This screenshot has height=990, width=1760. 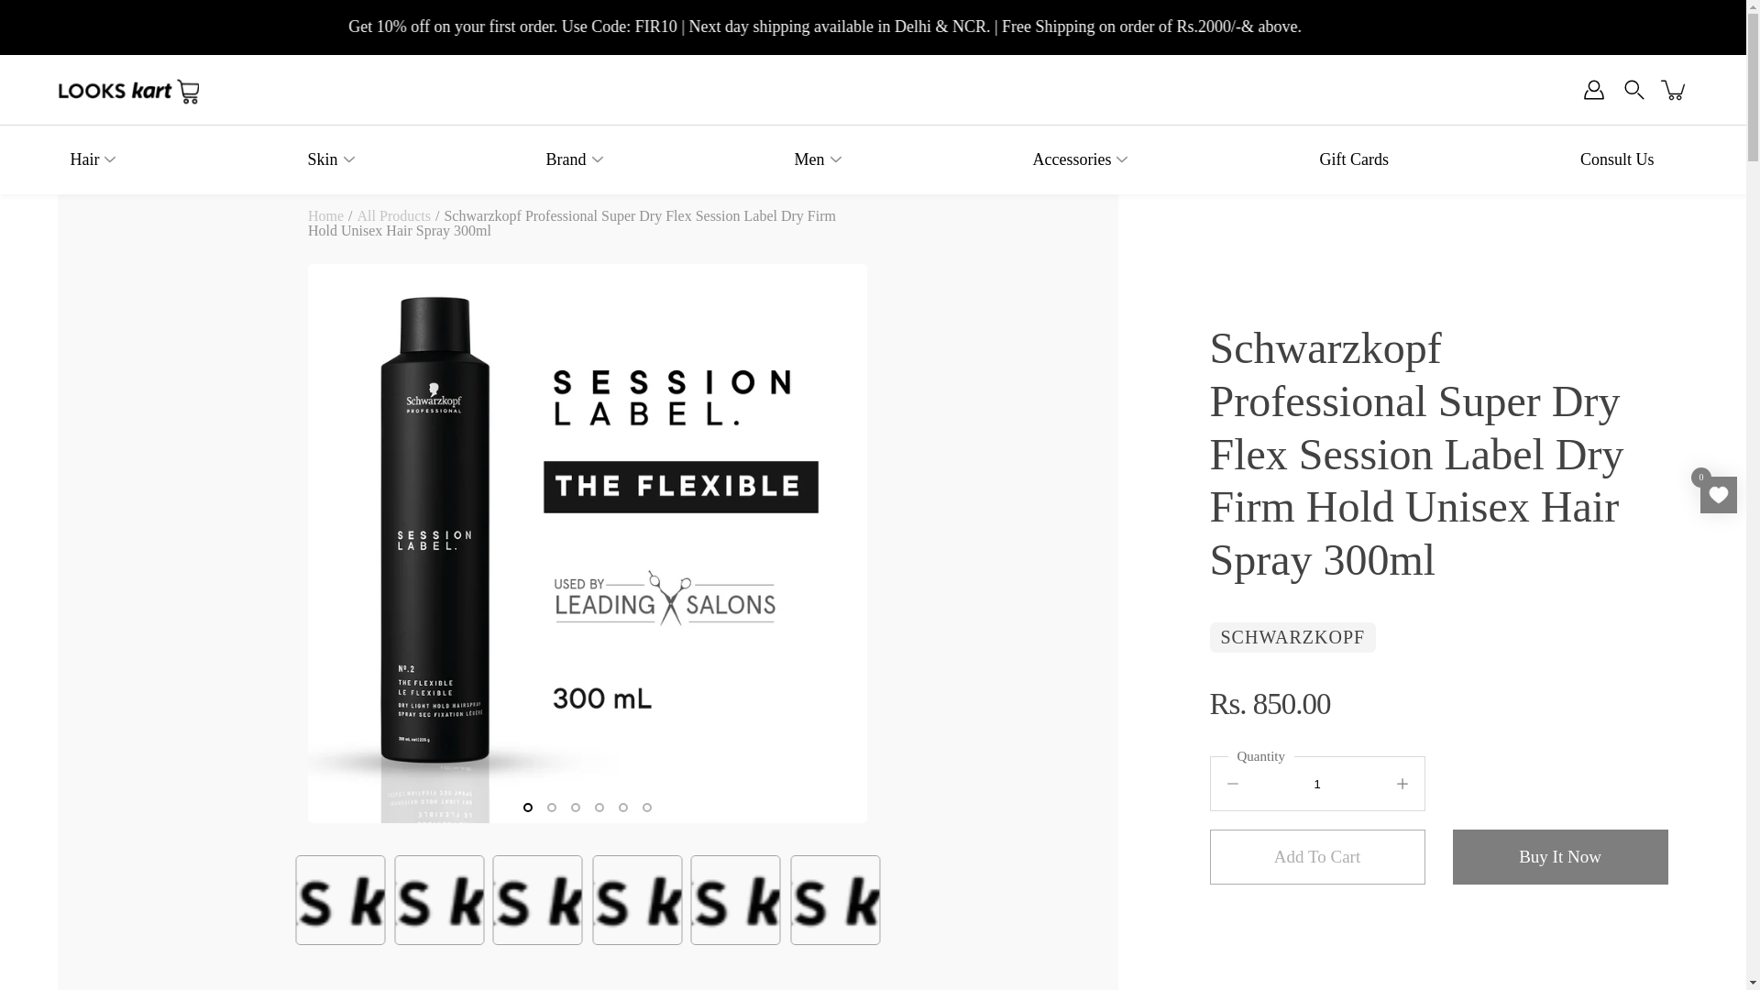 What do you see at coordinates (325, 215) in the screenshot?
I see `Back to the Homepage` at bounding box center [325, 215].